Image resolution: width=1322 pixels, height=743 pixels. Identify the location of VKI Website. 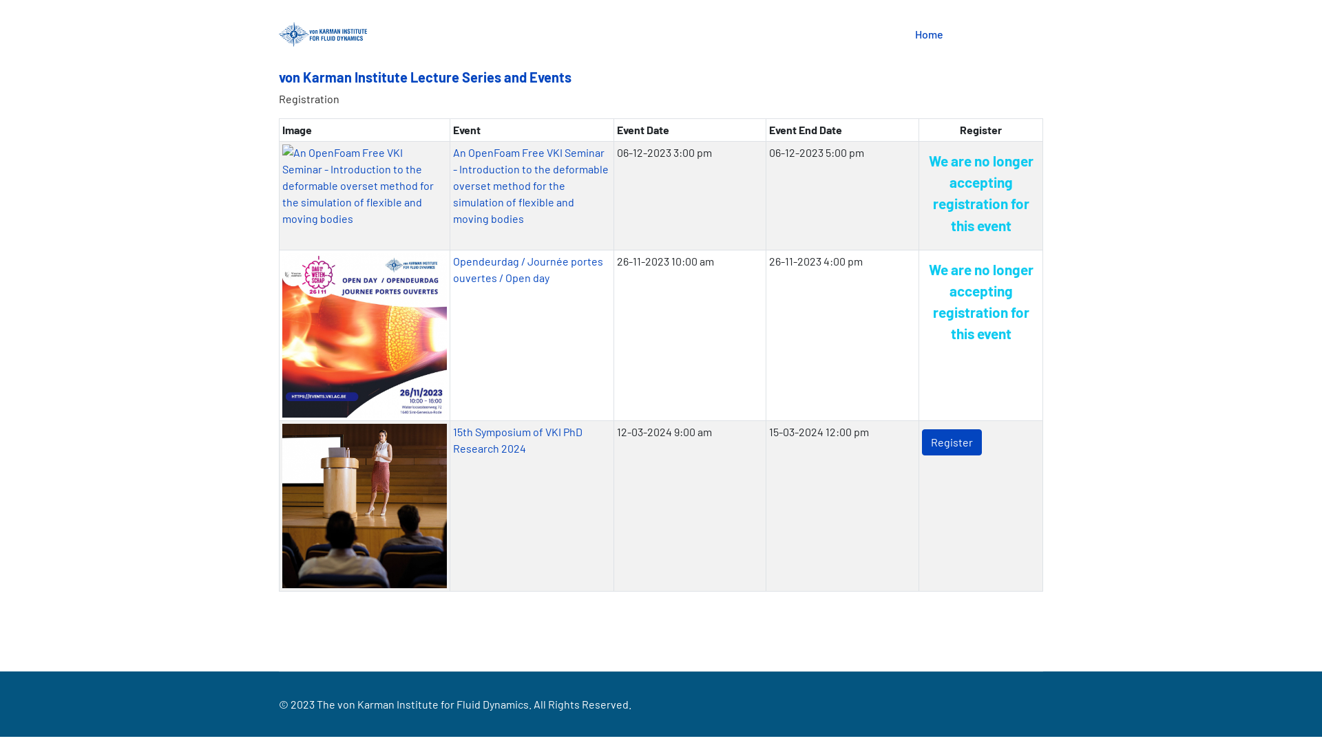
(993, 34).